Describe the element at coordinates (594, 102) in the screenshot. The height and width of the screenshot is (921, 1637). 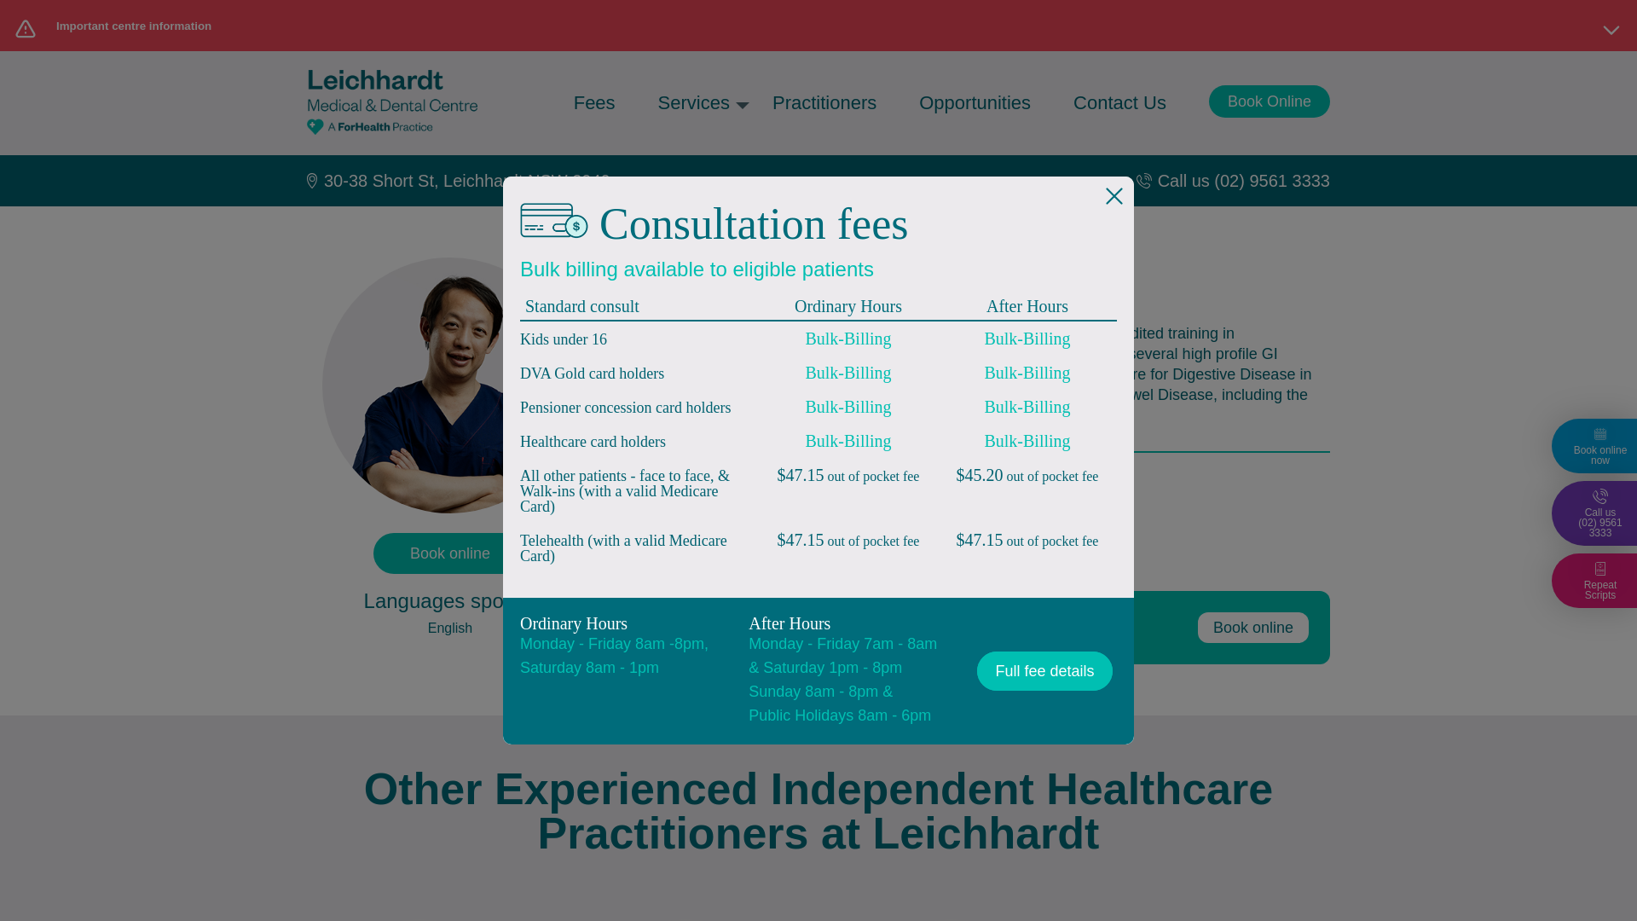
I see `Fees` at that location.